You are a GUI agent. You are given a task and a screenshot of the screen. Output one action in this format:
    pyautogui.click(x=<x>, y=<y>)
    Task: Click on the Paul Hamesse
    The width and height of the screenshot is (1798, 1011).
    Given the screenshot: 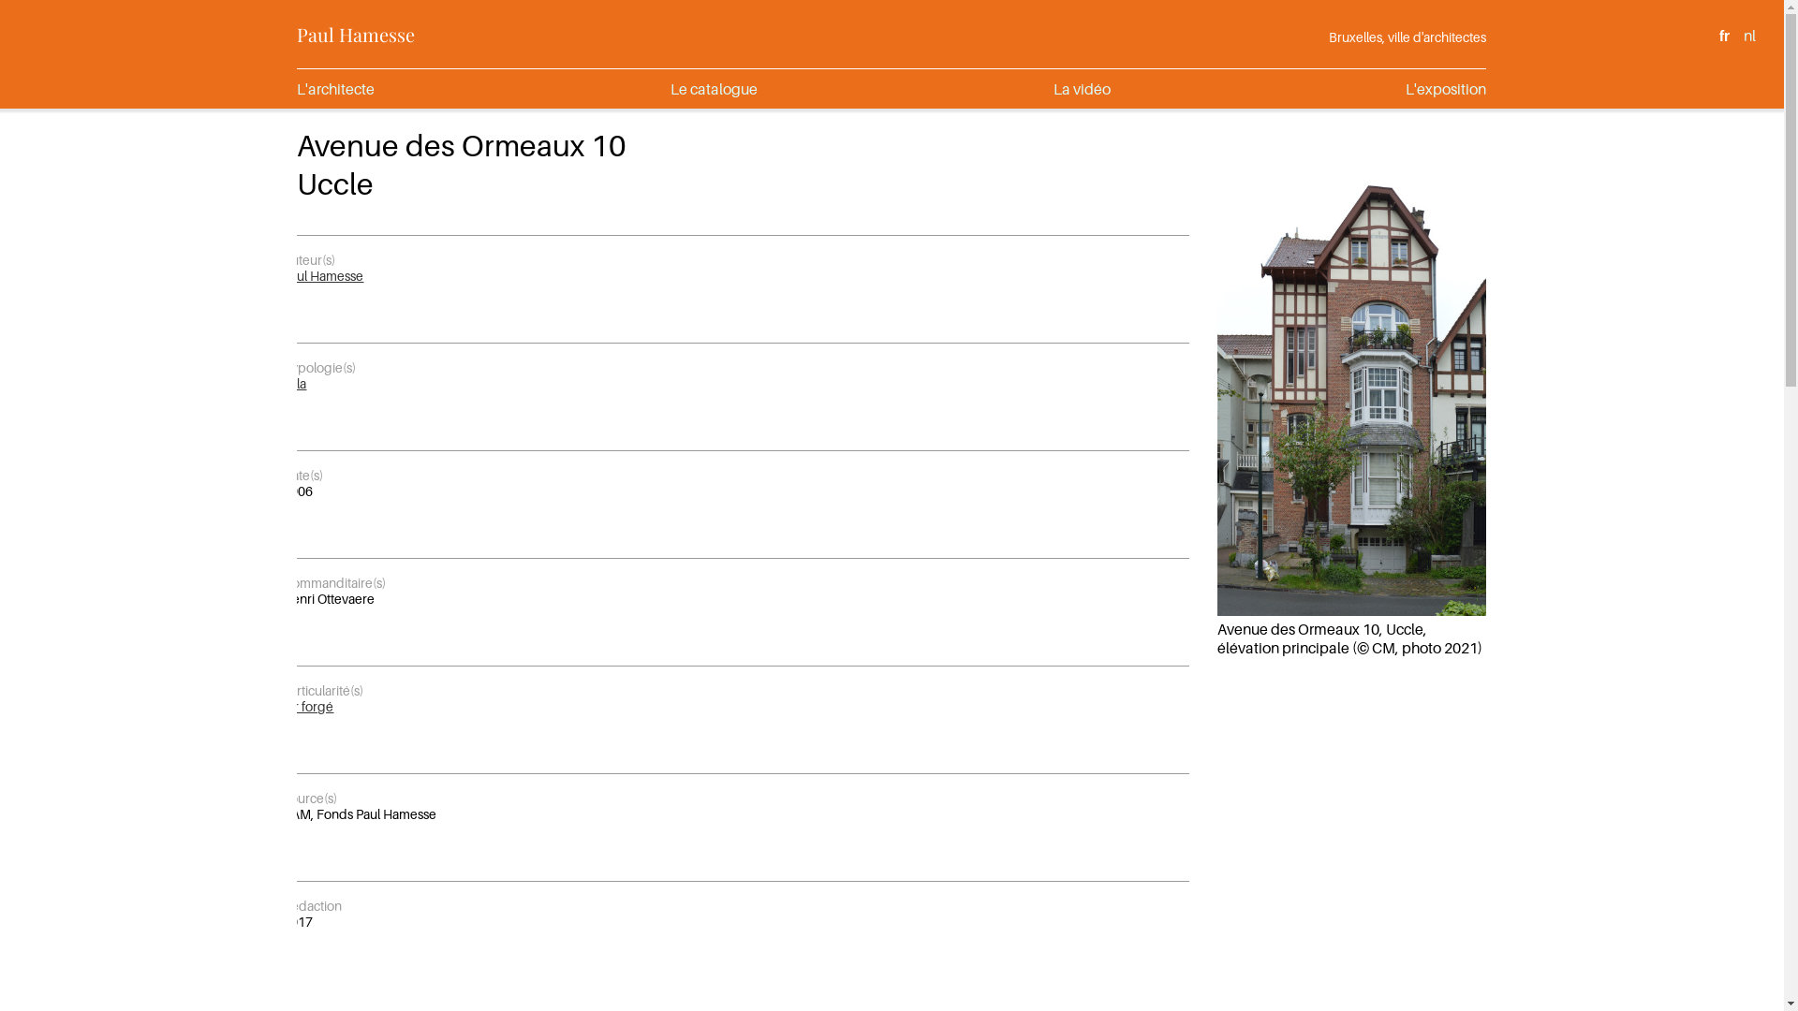 What is the action you would take?
    pyautogui.click(x=356, y=34)
    